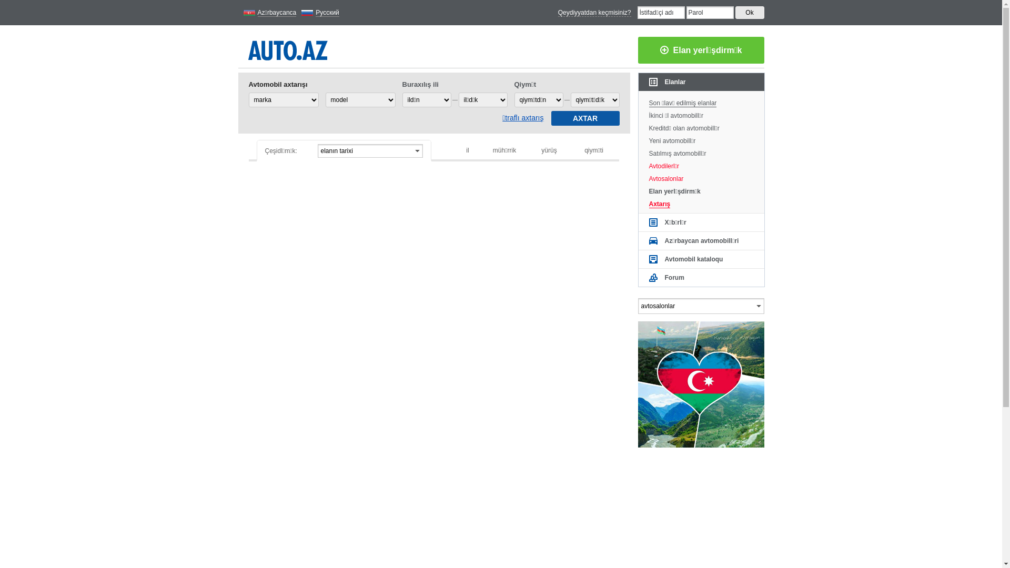  What do you see at coordinates (702, 82) in the screenshot?
I see `Elanlar` at bounding box center [702, 82].